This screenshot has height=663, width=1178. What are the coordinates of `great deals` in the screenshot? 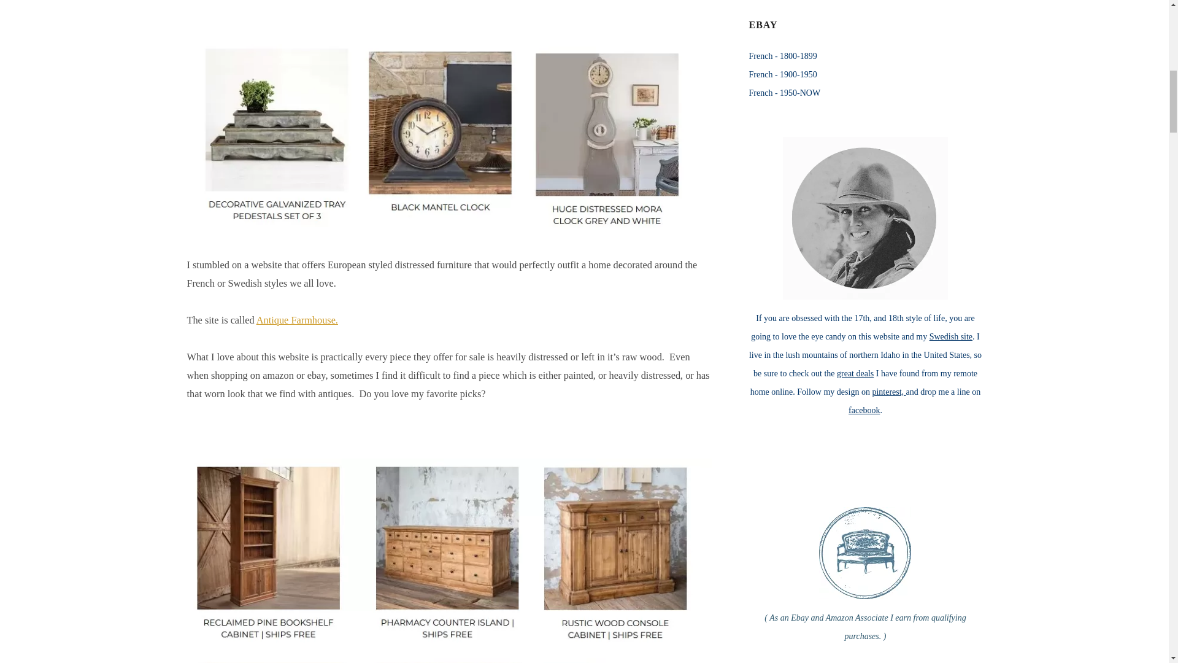 It's located at (855, 373).